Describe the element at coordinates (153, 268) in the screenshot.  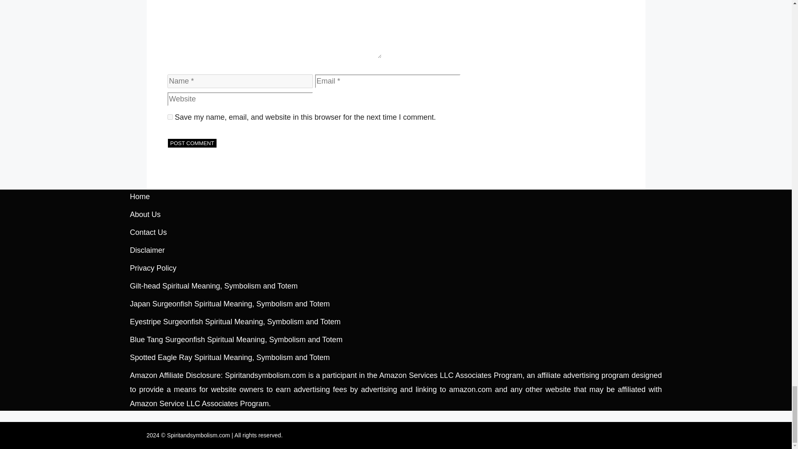
I see `Privacy Policy` at that location.